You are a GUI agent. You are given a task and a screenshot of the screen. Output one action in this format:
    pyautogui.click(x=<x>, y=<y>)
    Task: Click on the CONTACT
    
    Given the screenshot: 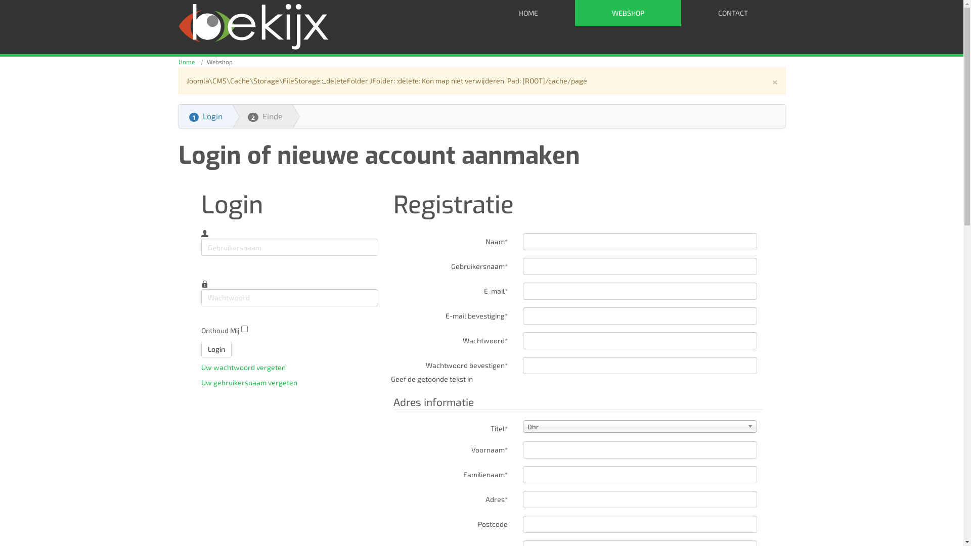 What is the action you would take?
    pyautogui.click(x=733, y=13)
    